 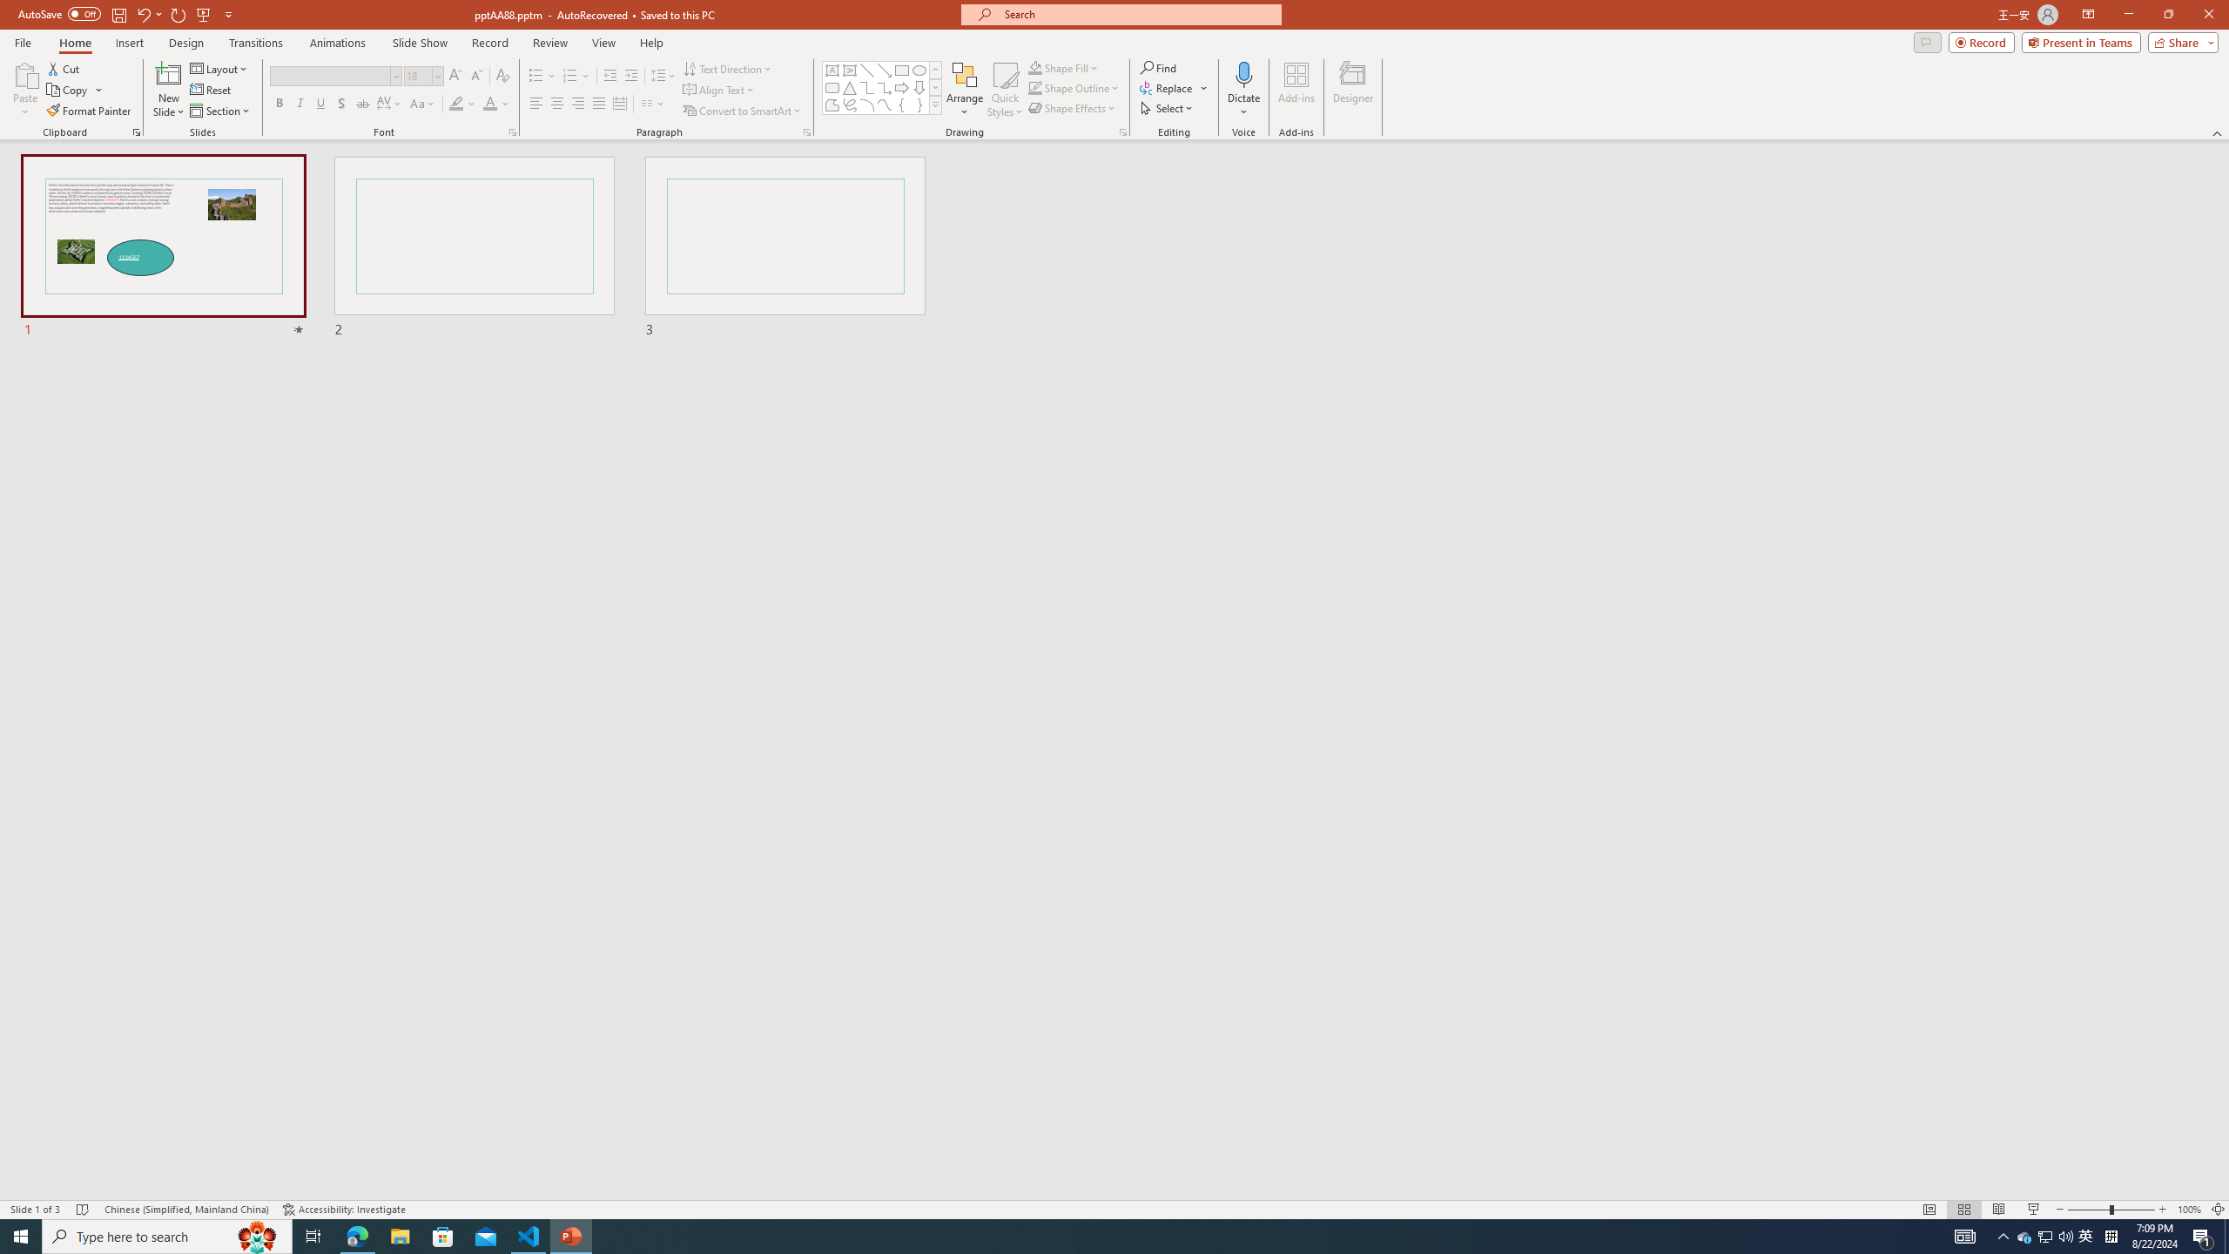 What do you see at coordinates (363, 104) in the screenshot?
I see `Strikethrough` at bounding box center [363, 104].